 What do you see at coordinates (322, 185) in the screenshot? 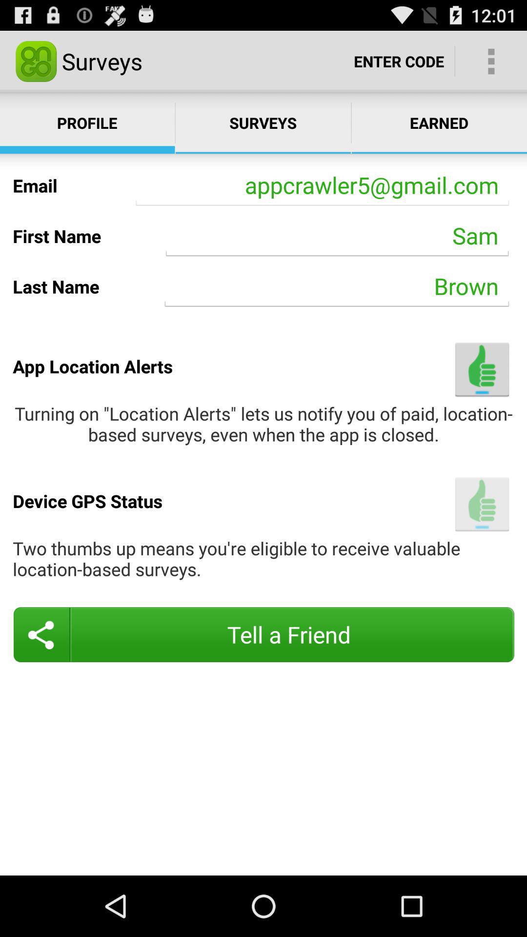
I see `click on the search bar beside the text email` at bounding box center [322, 185].